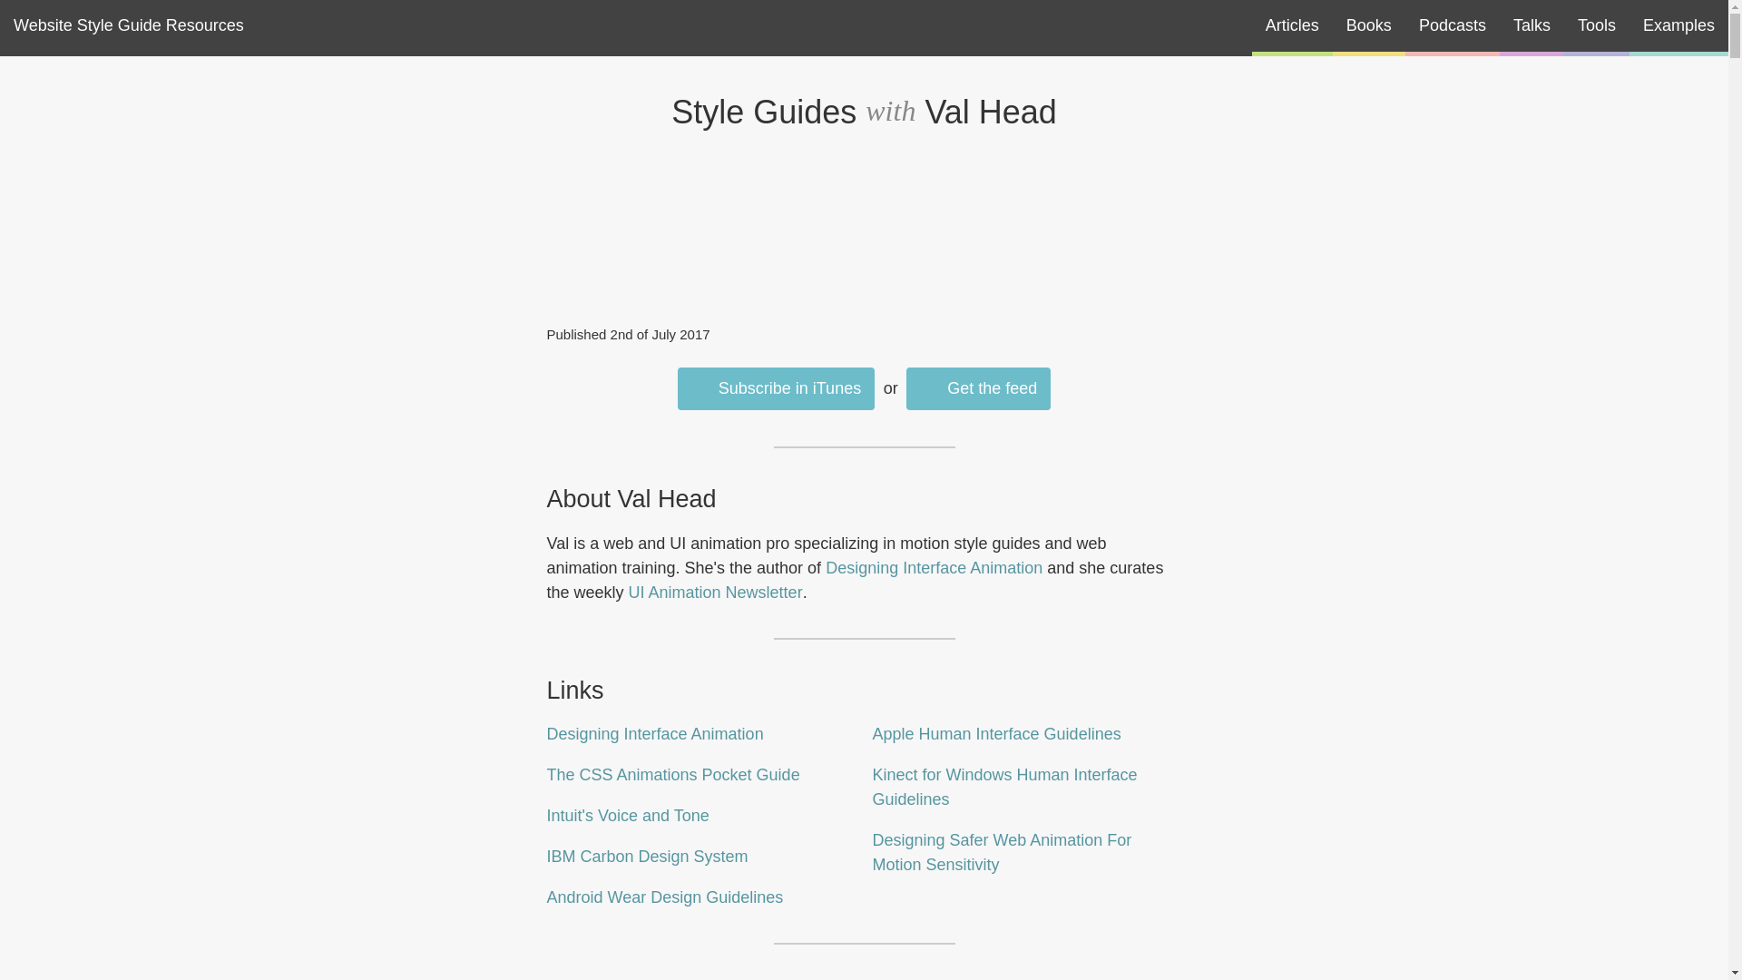 The image size is (1742, 980). Describe the element at coordinates (1292, 25) in the screenshot. I see `Articles` at that location.